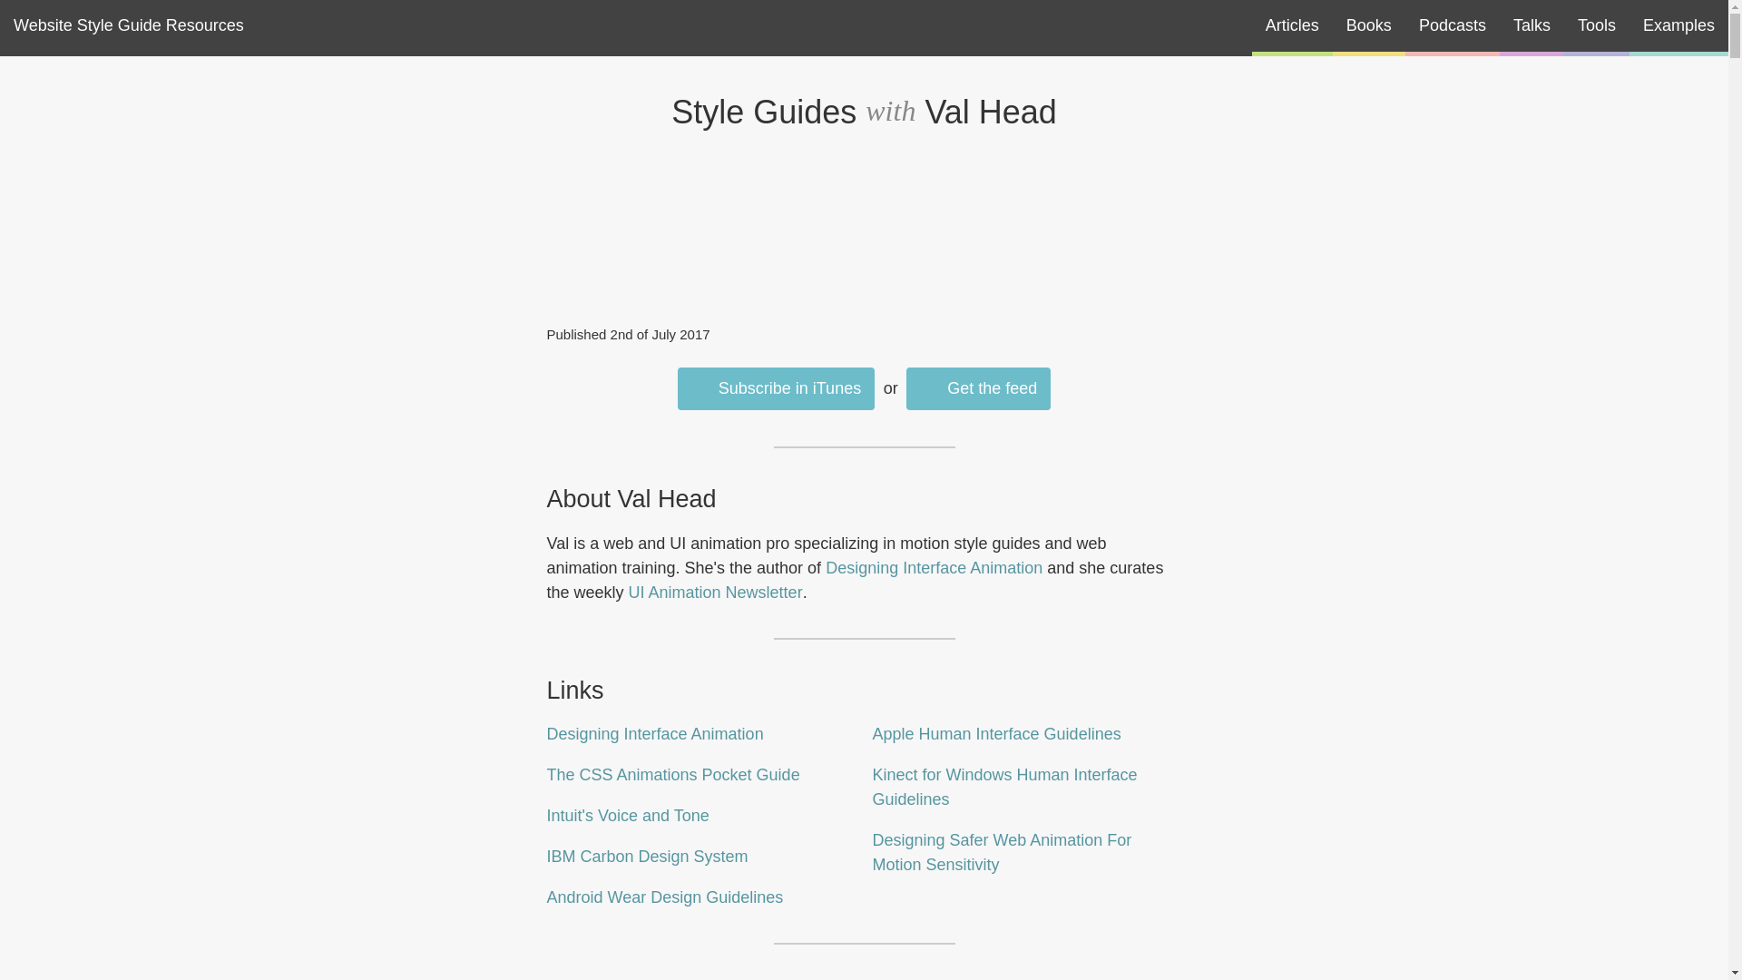 The image size is (1742, 980). Describe the element at coordinates (1292, 25) in the screenshot. I see `Articles` at that location.